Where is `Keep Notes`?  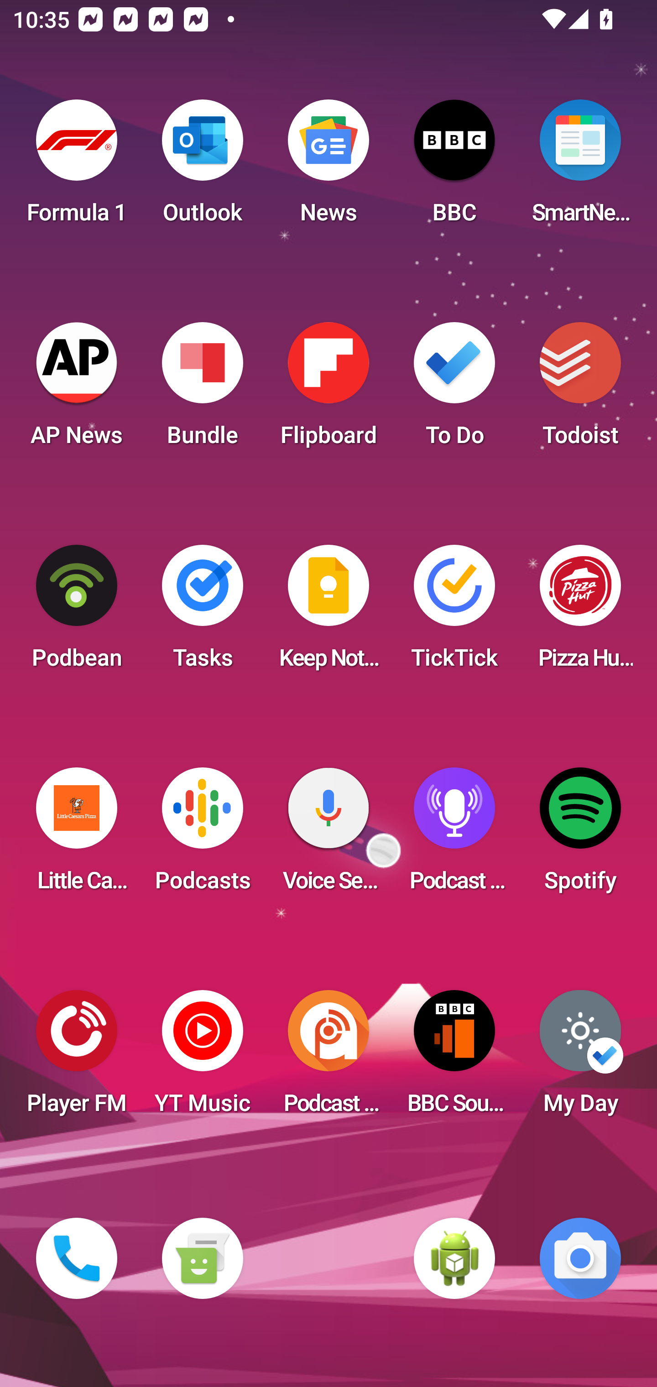 Keep Notes is located at coordinates (328, 612).